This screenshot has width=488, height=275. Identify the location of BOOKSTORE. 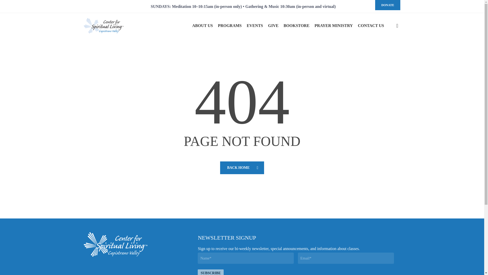
(296, 25).